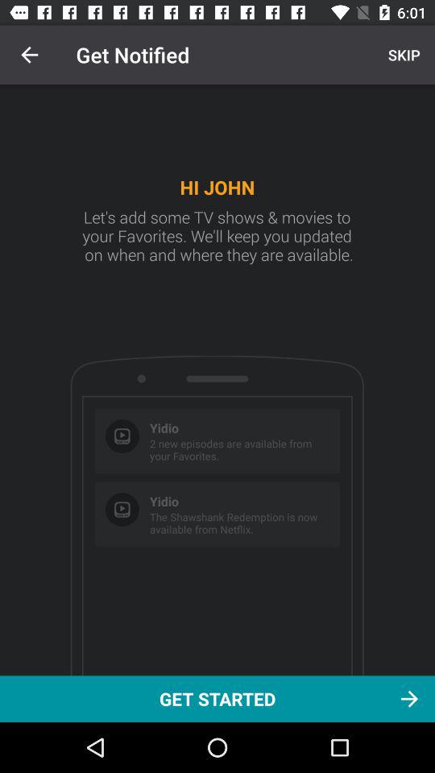 This screenshot has height=773, width=435. What do you see at coordinates (29, 55) in the screenshot?
I see `tap the item next to the get notified icon` at bounding box center [29, 55].